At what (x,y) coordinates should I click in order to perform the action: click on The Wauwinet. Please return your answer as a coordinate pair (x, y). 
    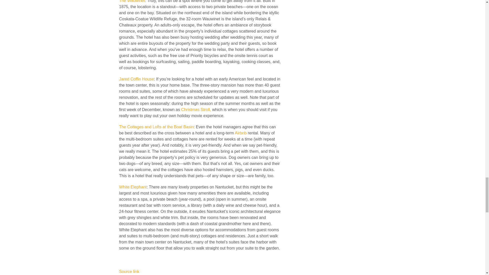
    Looking at the image, I should click on (132, 1).